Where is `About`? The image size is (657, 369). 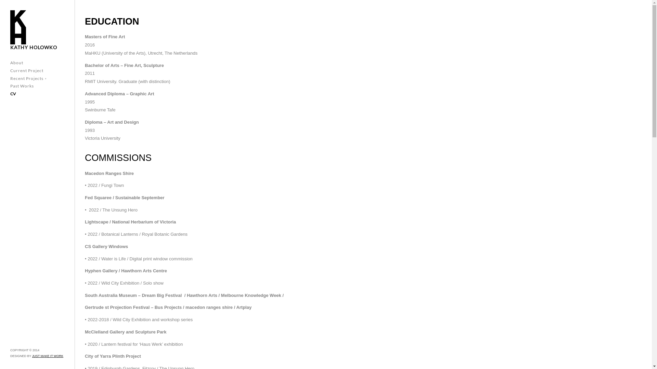
About is located at coordinates (17, 63).